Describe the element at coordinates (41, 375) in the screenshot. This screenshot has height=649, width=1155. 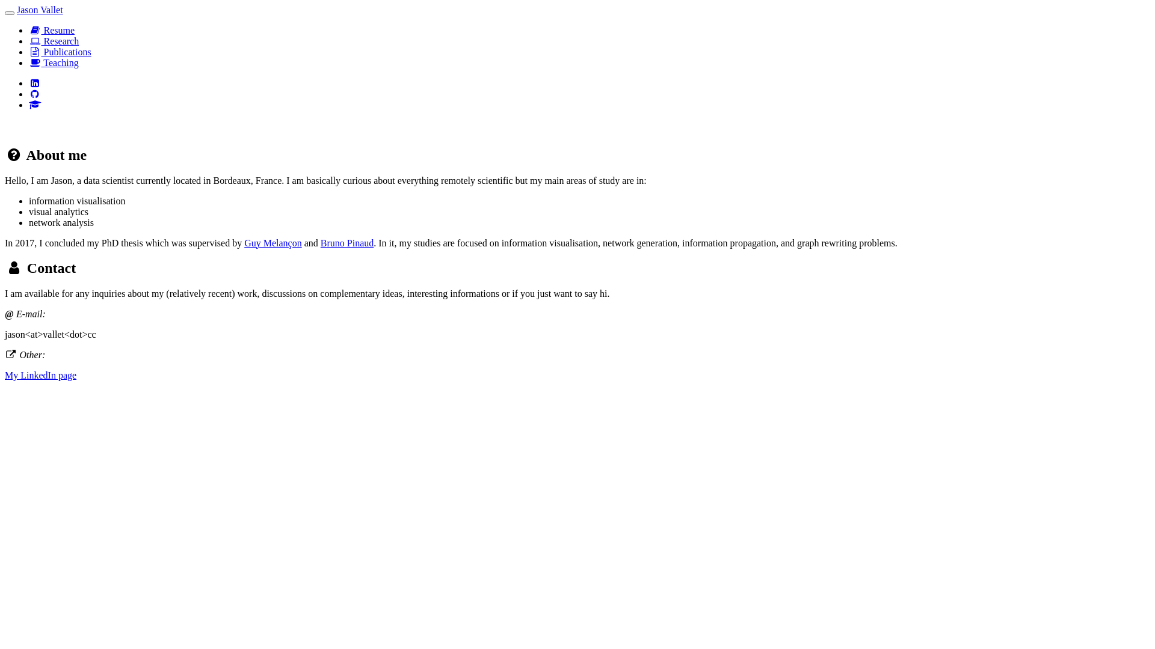
I see `My LinkedIn page` at that location.